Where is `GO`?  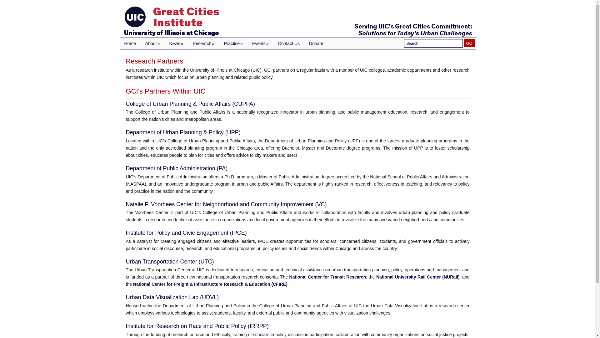
GO is located at coordinates (469, 43).